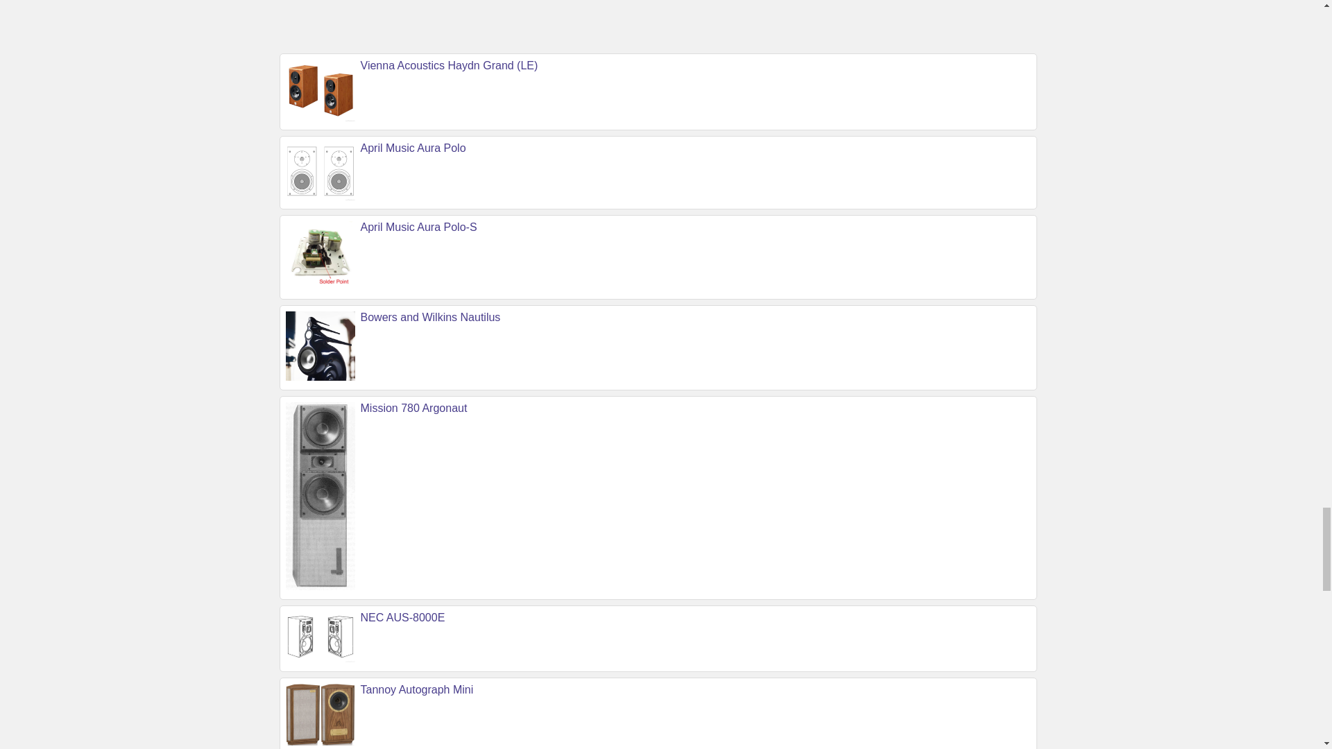 The height and width of the screenshot is (749, 1332). Describe the element at coordinates (430, 317) in the screenshot. I see `Bowers and Wilkins Nautilus` at that location.